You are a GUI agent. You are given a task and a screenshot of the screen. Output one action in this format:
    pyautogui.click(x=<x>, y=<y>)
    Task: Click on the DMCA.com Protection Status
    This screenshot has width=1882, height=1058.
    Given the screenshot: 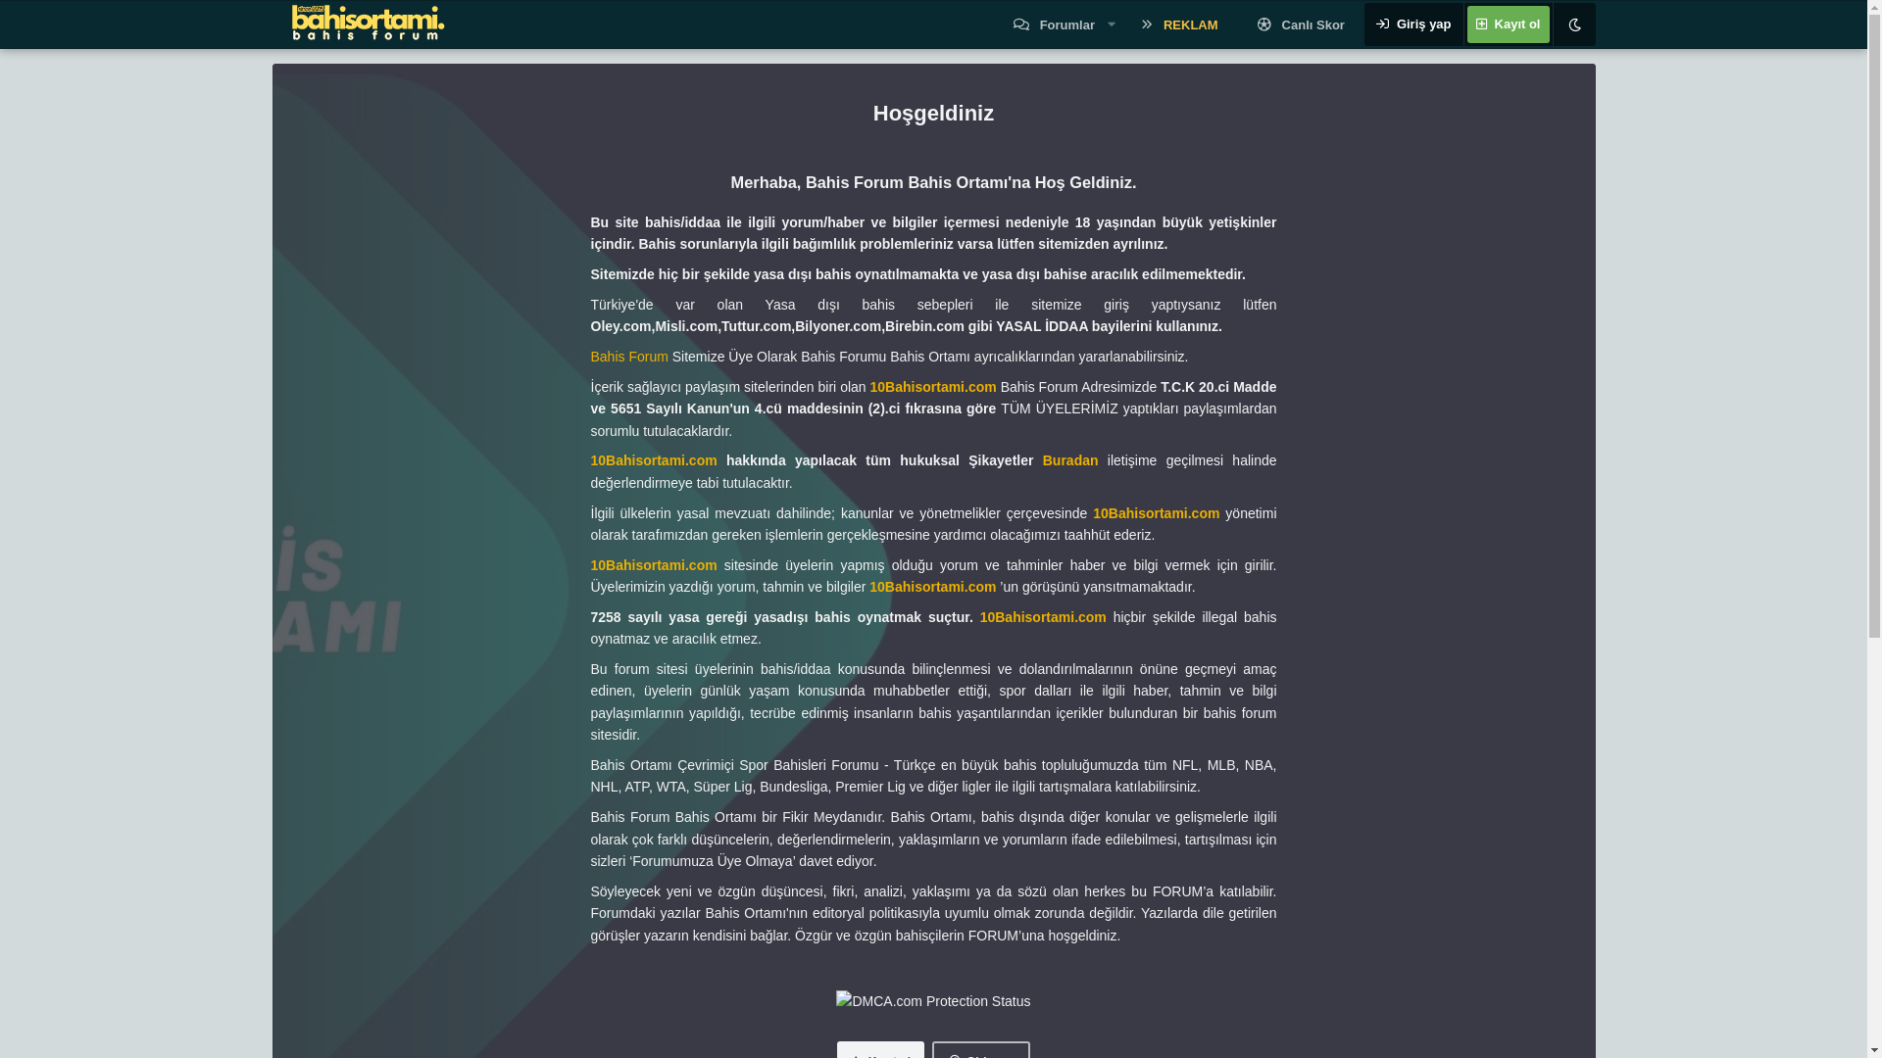 What is the action you would take?
    pyautogui.click(x=933, y=1001)
    